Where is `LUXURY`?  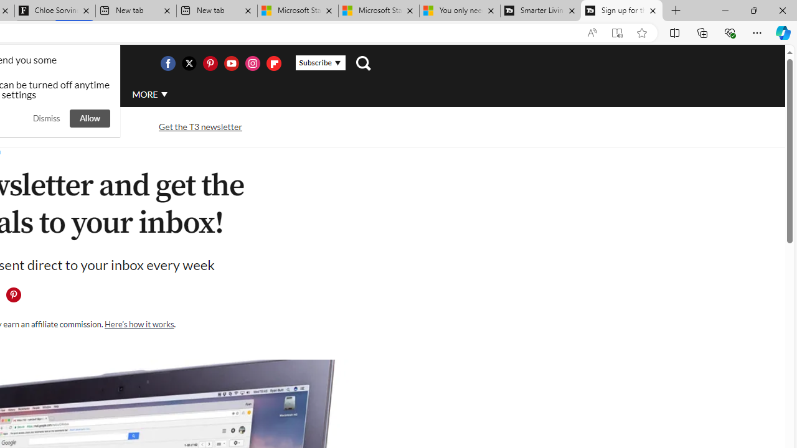
LUXURY is located at coordinates (41, 95).